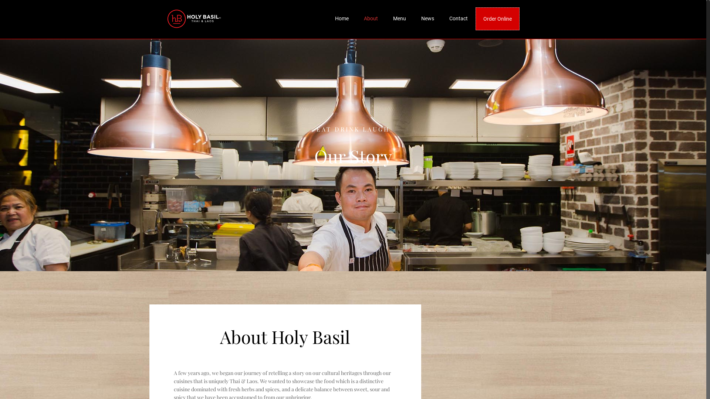 This screenshot has height=399, width=710. What do you see at coordinates (428, 18) in the screenshot?
I see `News` at bounding box center [428, 18].